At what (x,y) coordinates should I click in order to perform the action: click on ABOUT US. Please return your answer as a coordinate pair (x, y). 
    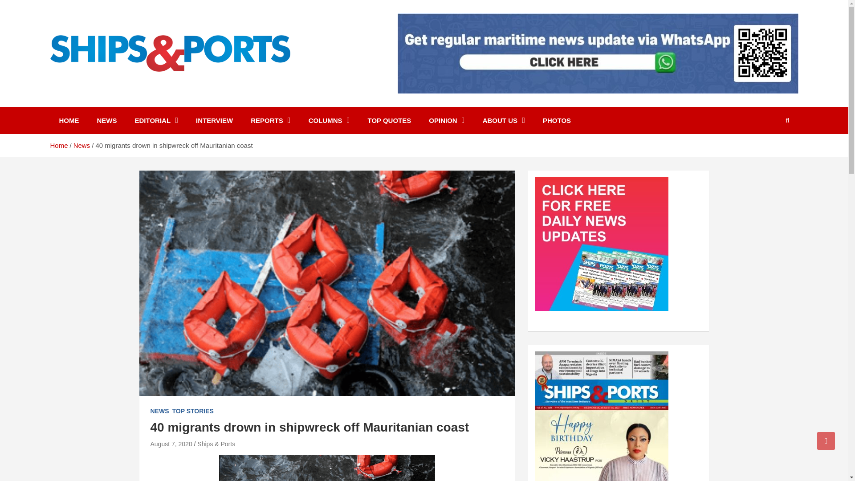
    Looking at the image, I should click on (503, 120).